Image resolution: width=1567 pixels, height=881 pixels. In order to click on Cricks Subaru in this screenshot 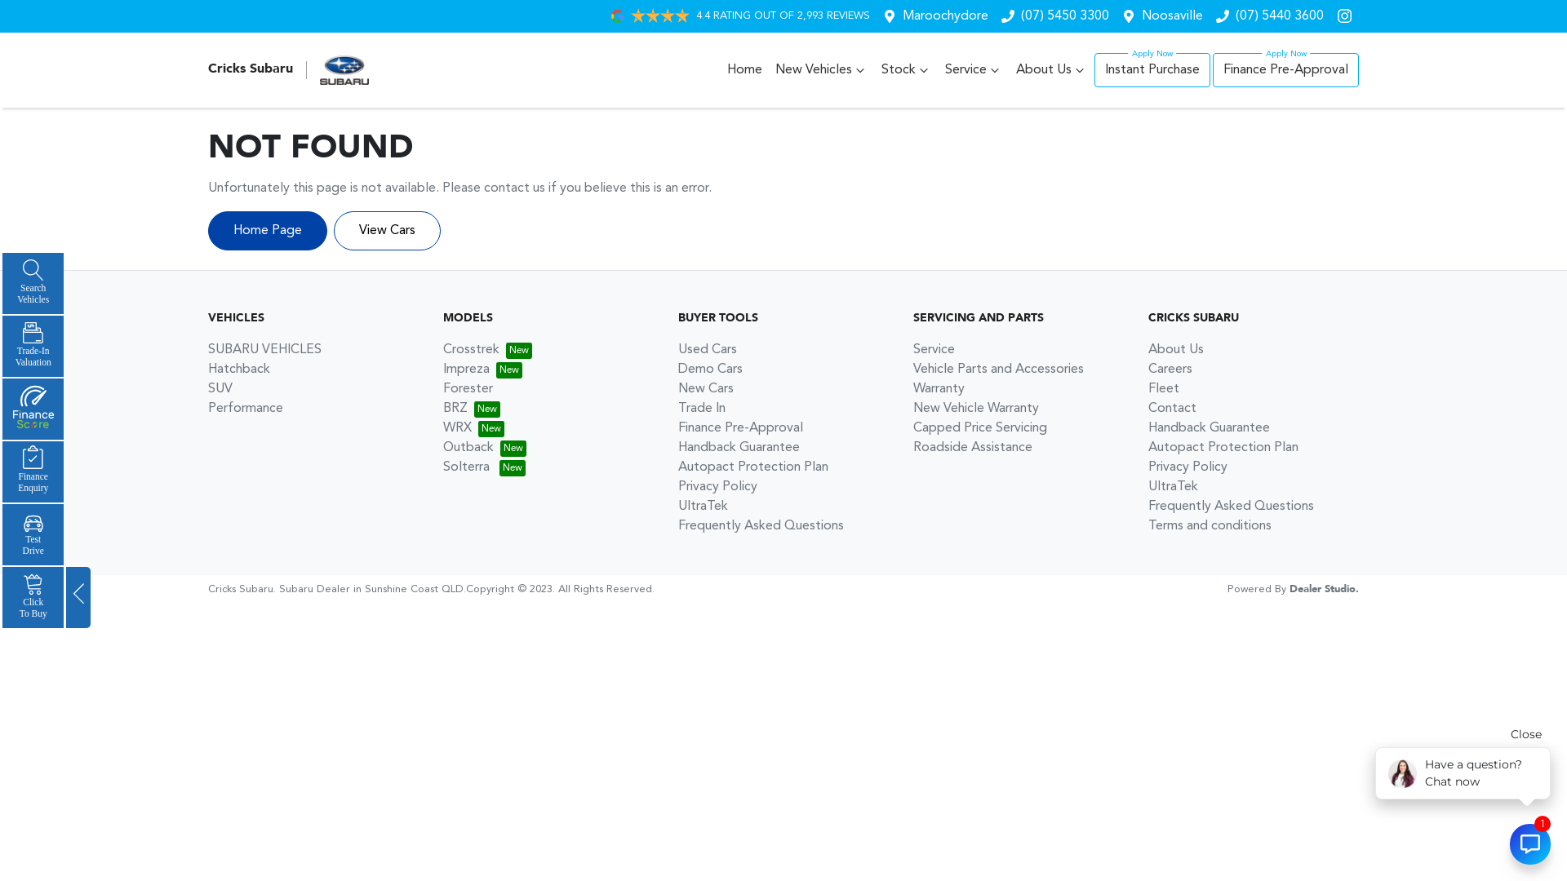, I will do `click(289, 70)`.